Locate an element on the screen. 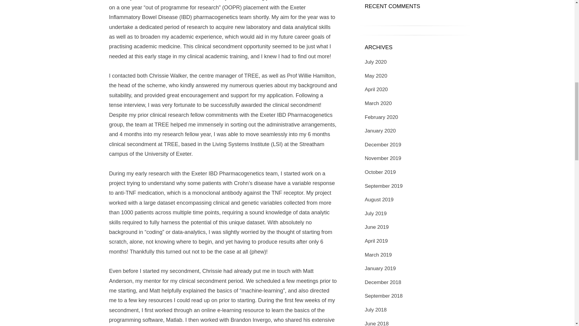  August 2019 is located at coordinates (379, 200).